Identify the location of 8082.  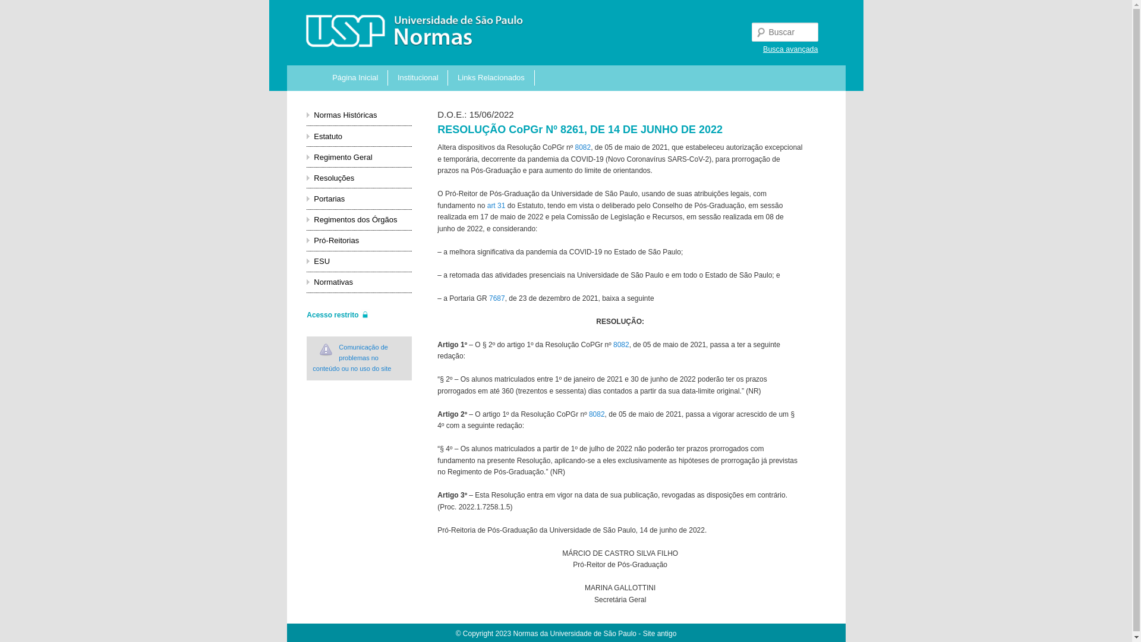
(582, 147).